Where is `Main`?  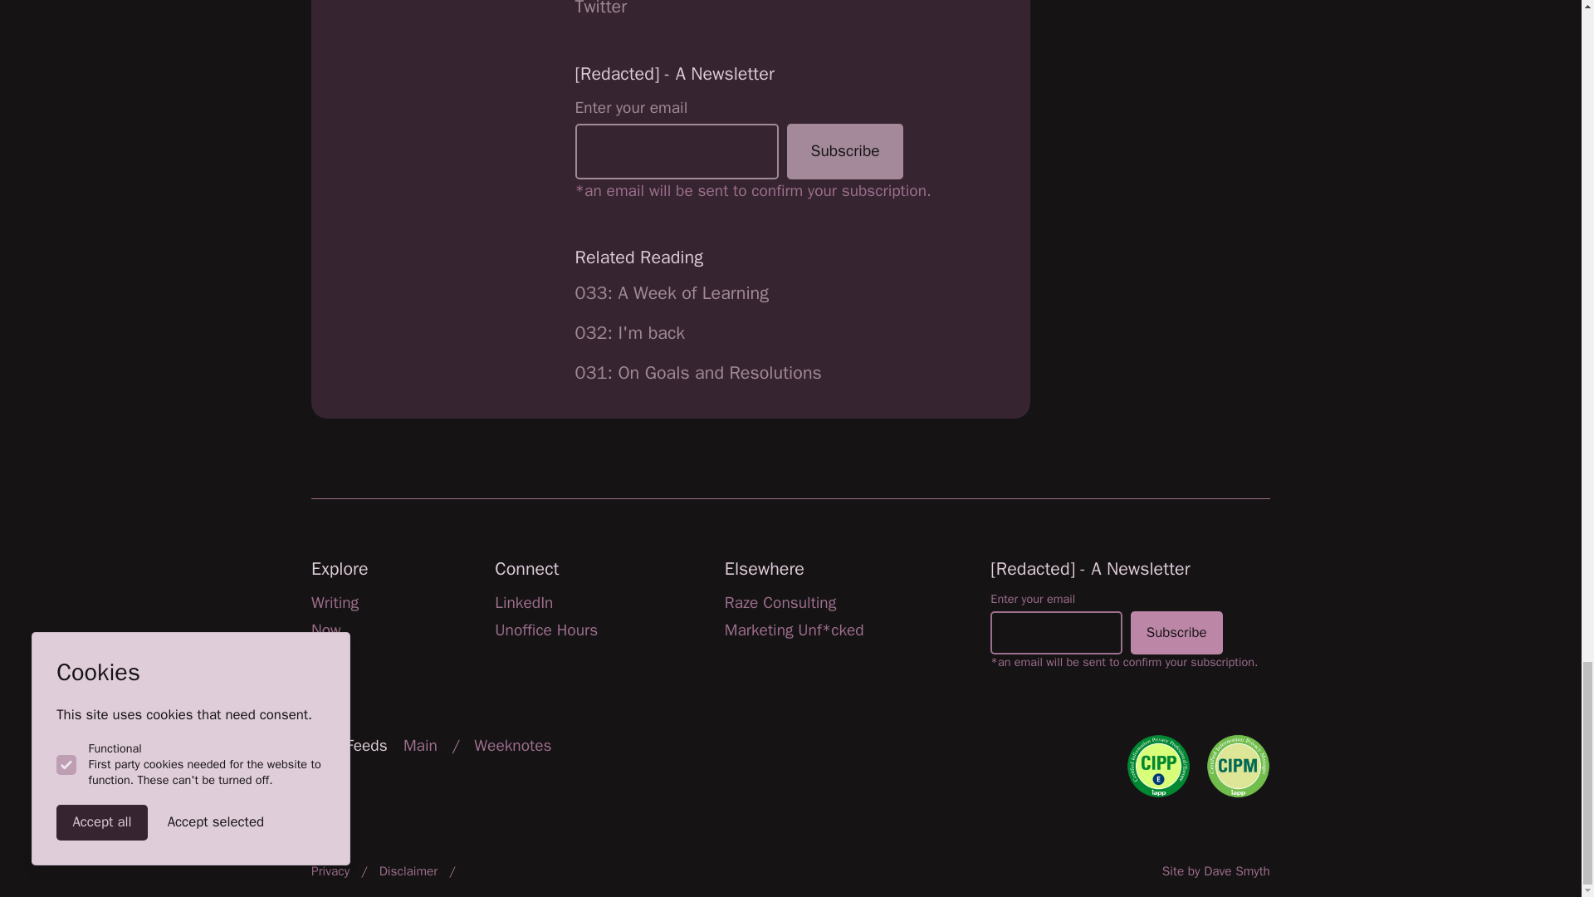
Main is located at coordinates (420, 746).